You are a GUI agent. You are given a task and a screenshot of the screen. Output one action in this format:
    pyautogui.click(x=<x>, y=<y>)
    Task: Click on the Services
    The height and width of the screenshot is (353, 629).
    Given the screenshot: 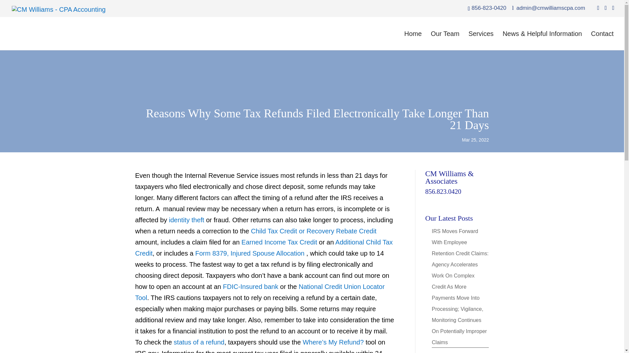 What is the action you would take?
    pyautogui.click(x=481, y=41)
    